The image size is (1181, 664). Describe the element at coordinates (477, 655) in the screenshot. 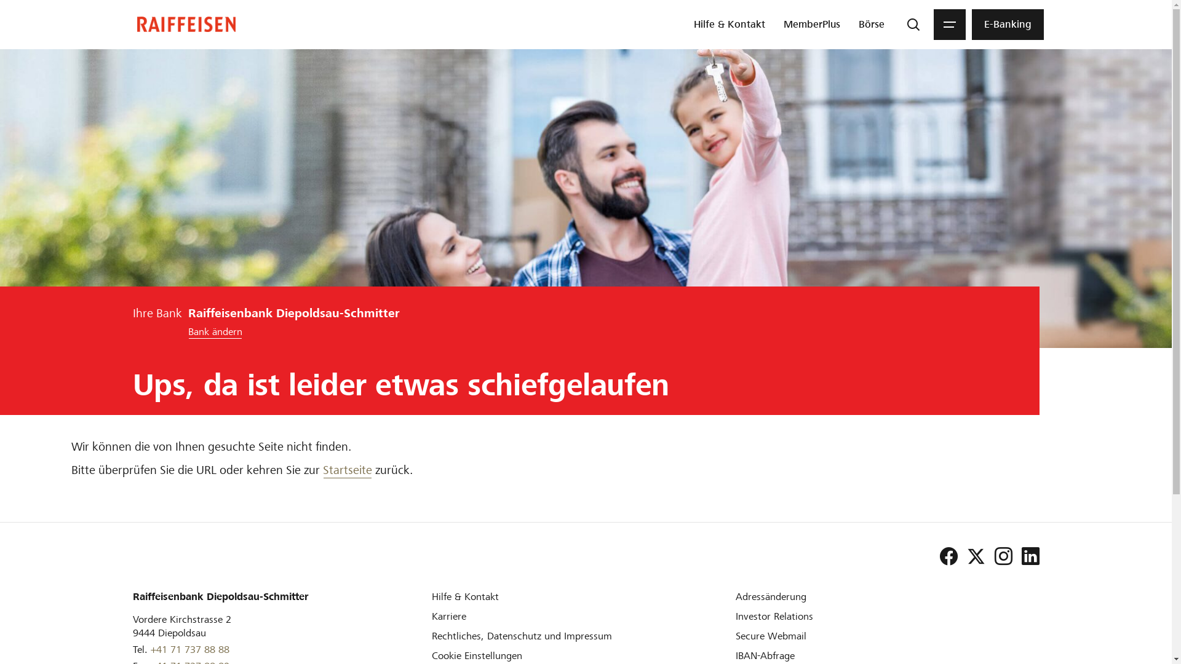

I see `Cookie Einstellungen` at that location.